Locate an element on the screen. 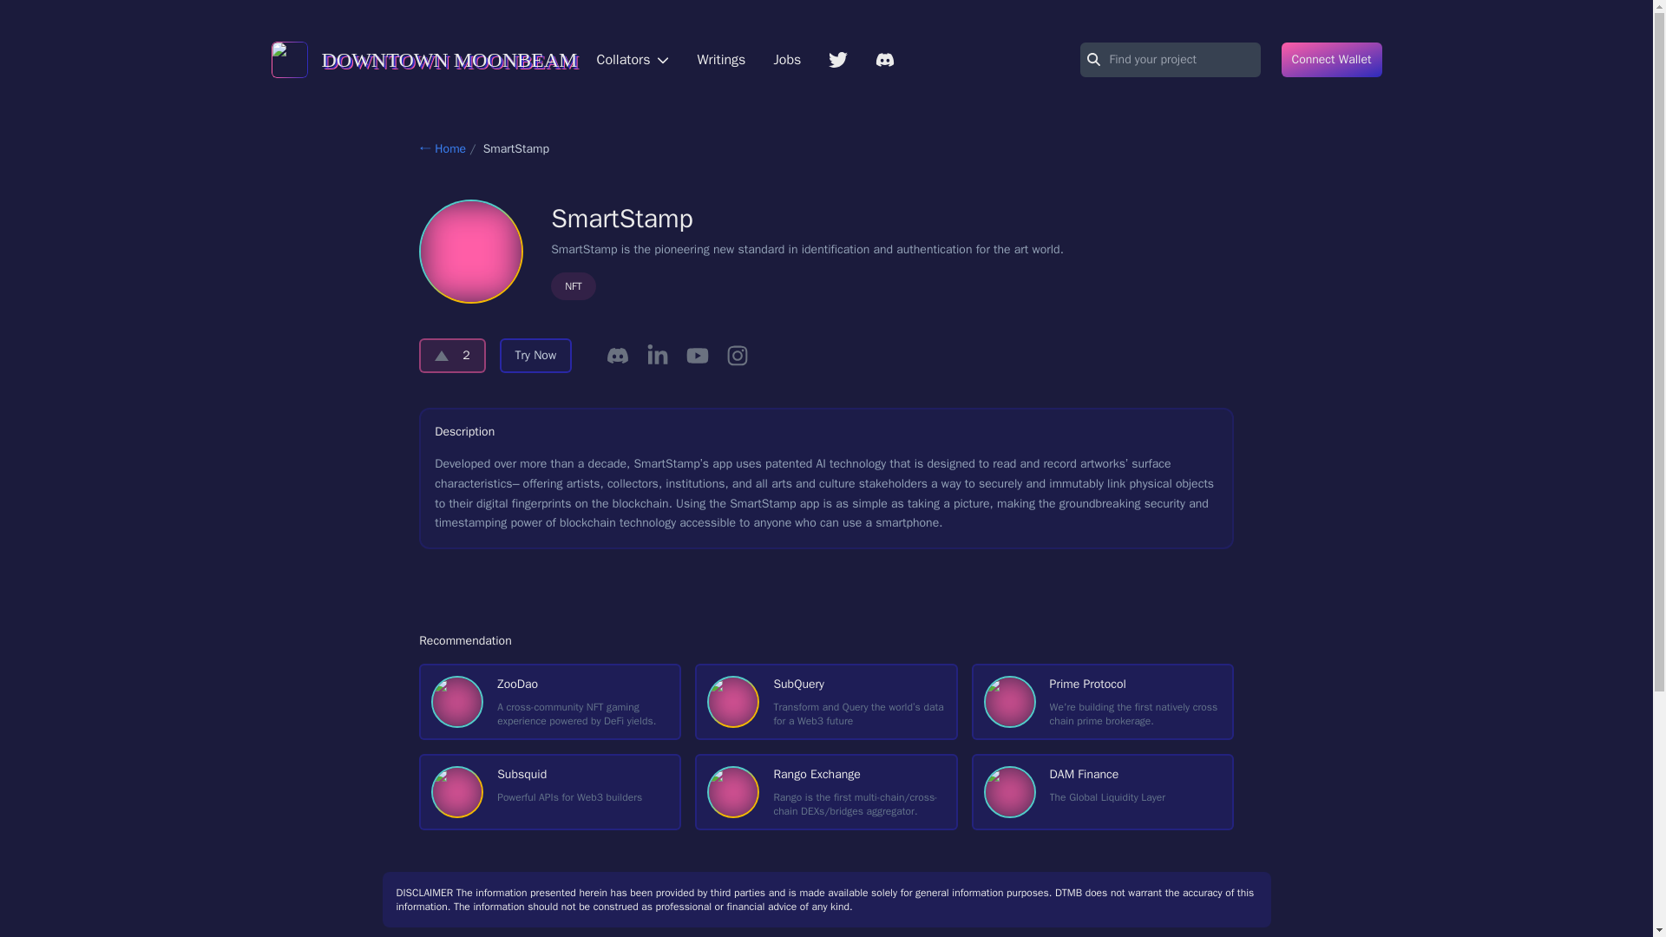 This screenshot has width=1666, height=937. ZooDao is located at coordinates (550, 701).